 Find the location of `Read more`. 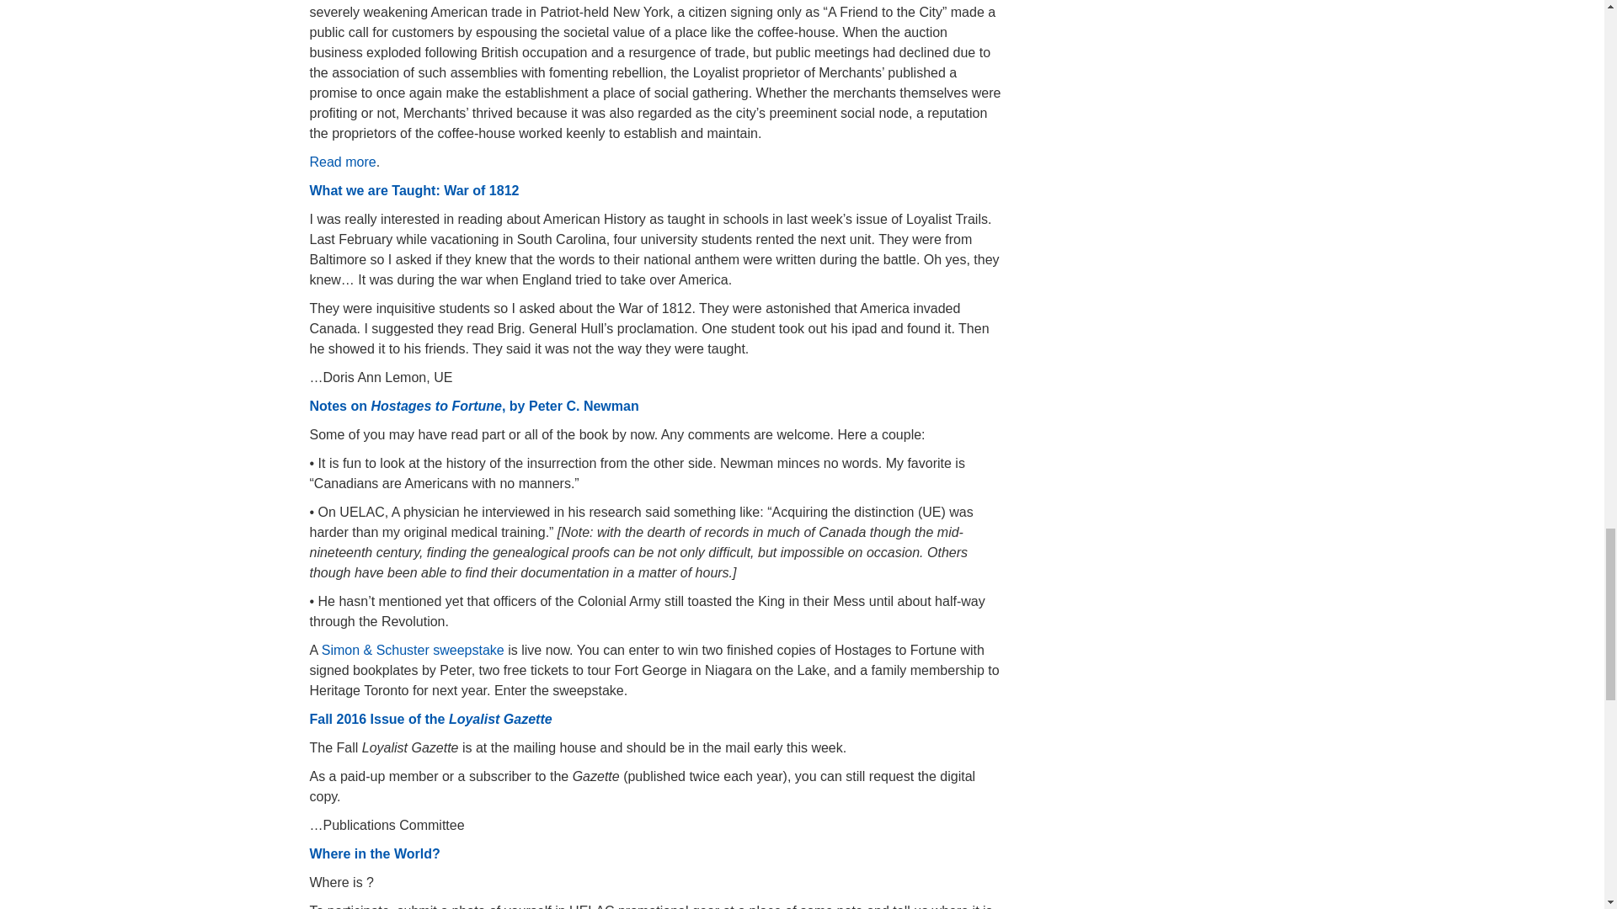

Read more is located at coordinates (344, 162).